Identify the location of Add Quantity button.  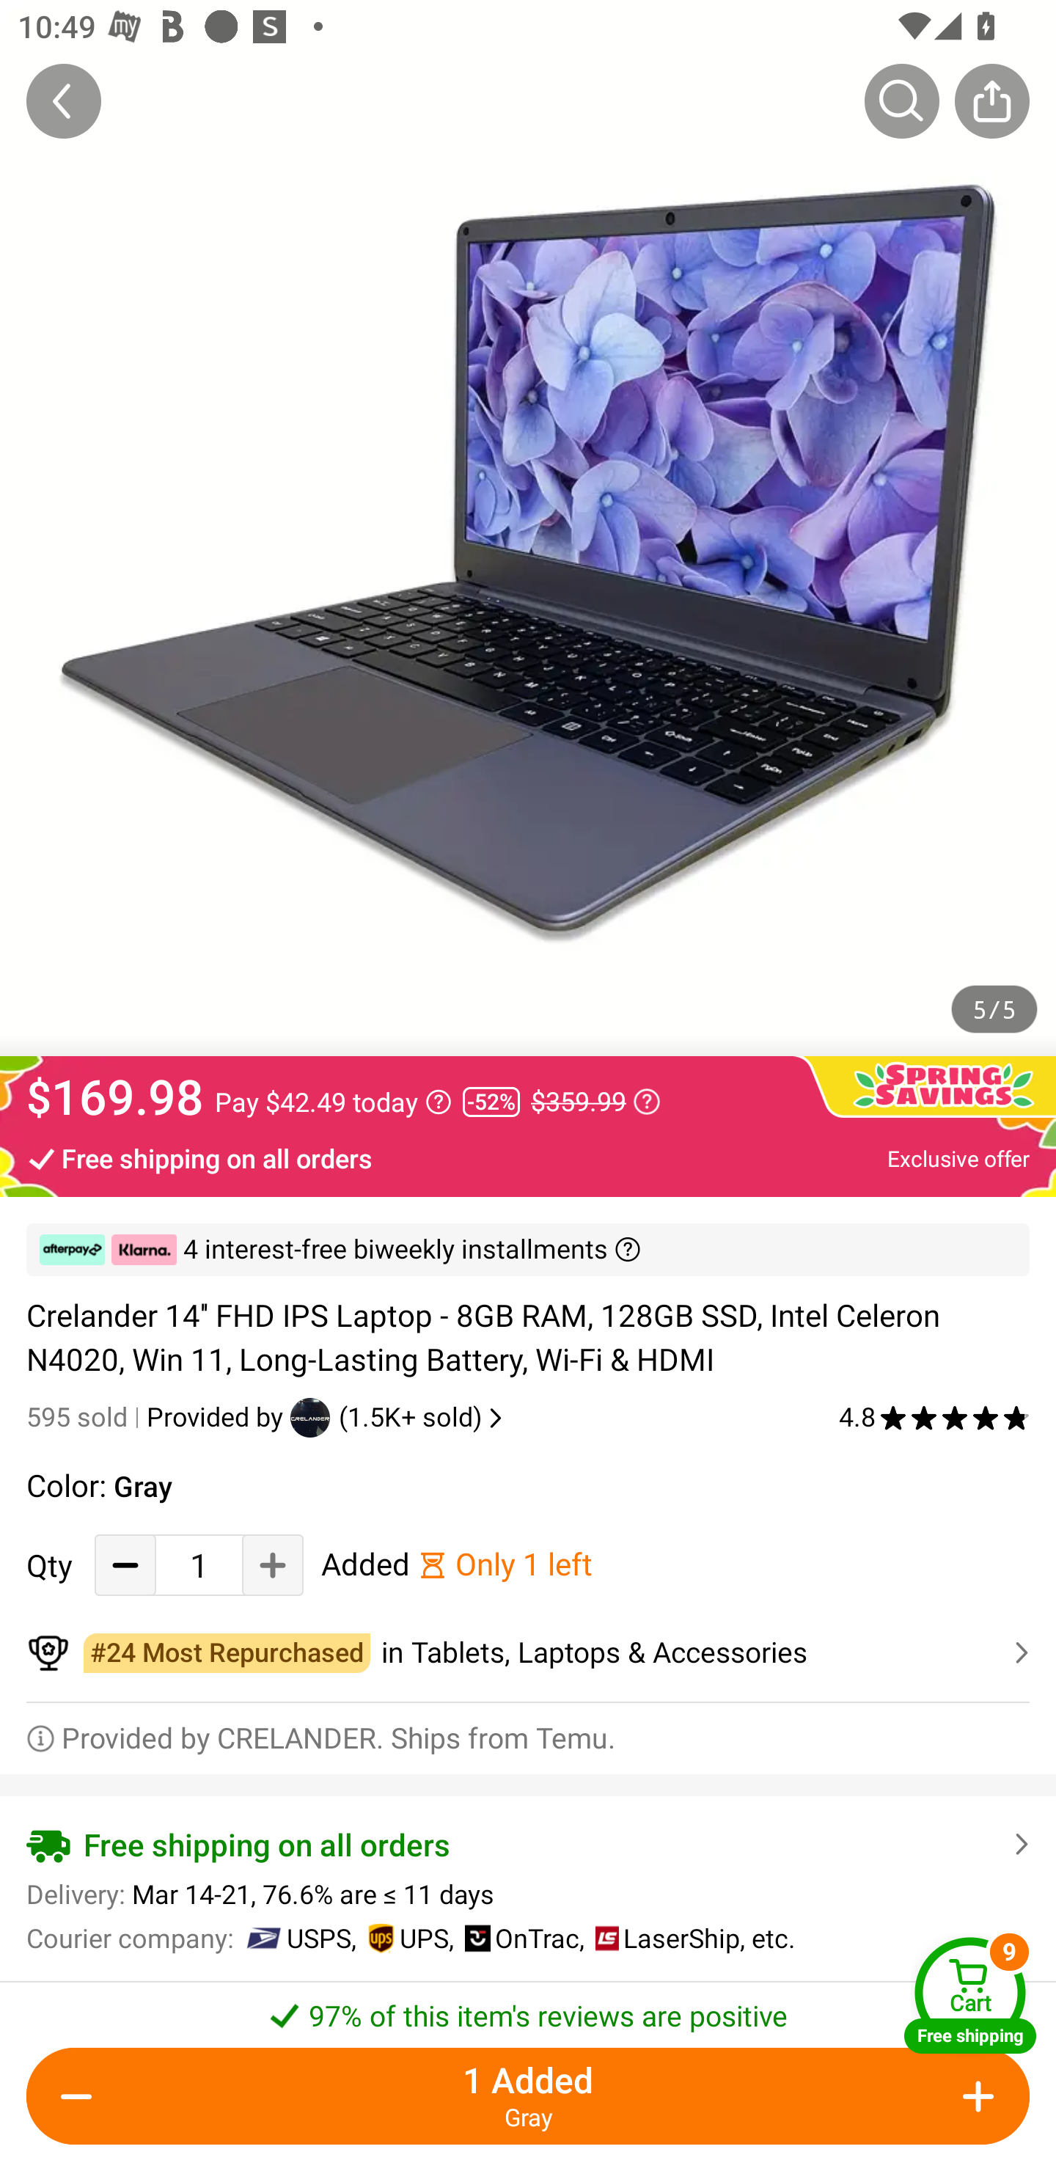
(974, 2096).